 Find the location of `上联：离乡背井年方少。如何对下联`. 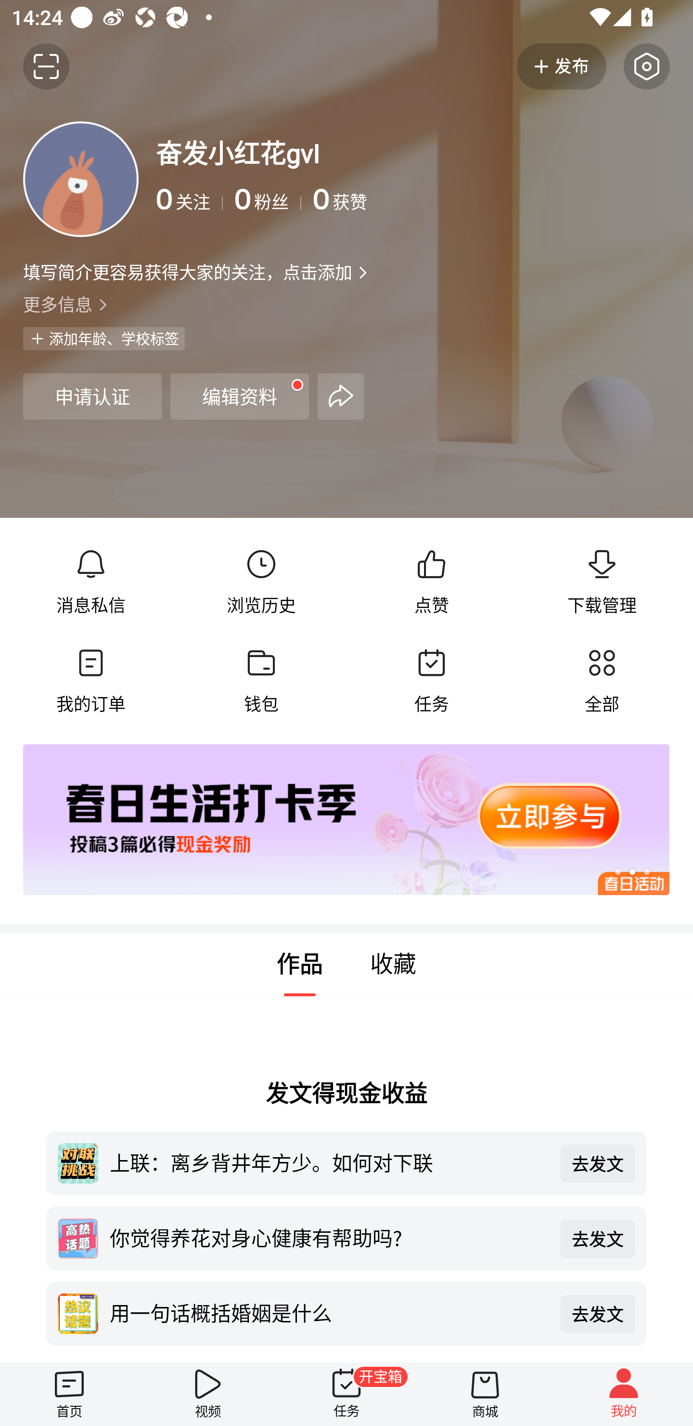

上联：离乡背井年方少。如何对下联 is located at coordinates (329, 1162).